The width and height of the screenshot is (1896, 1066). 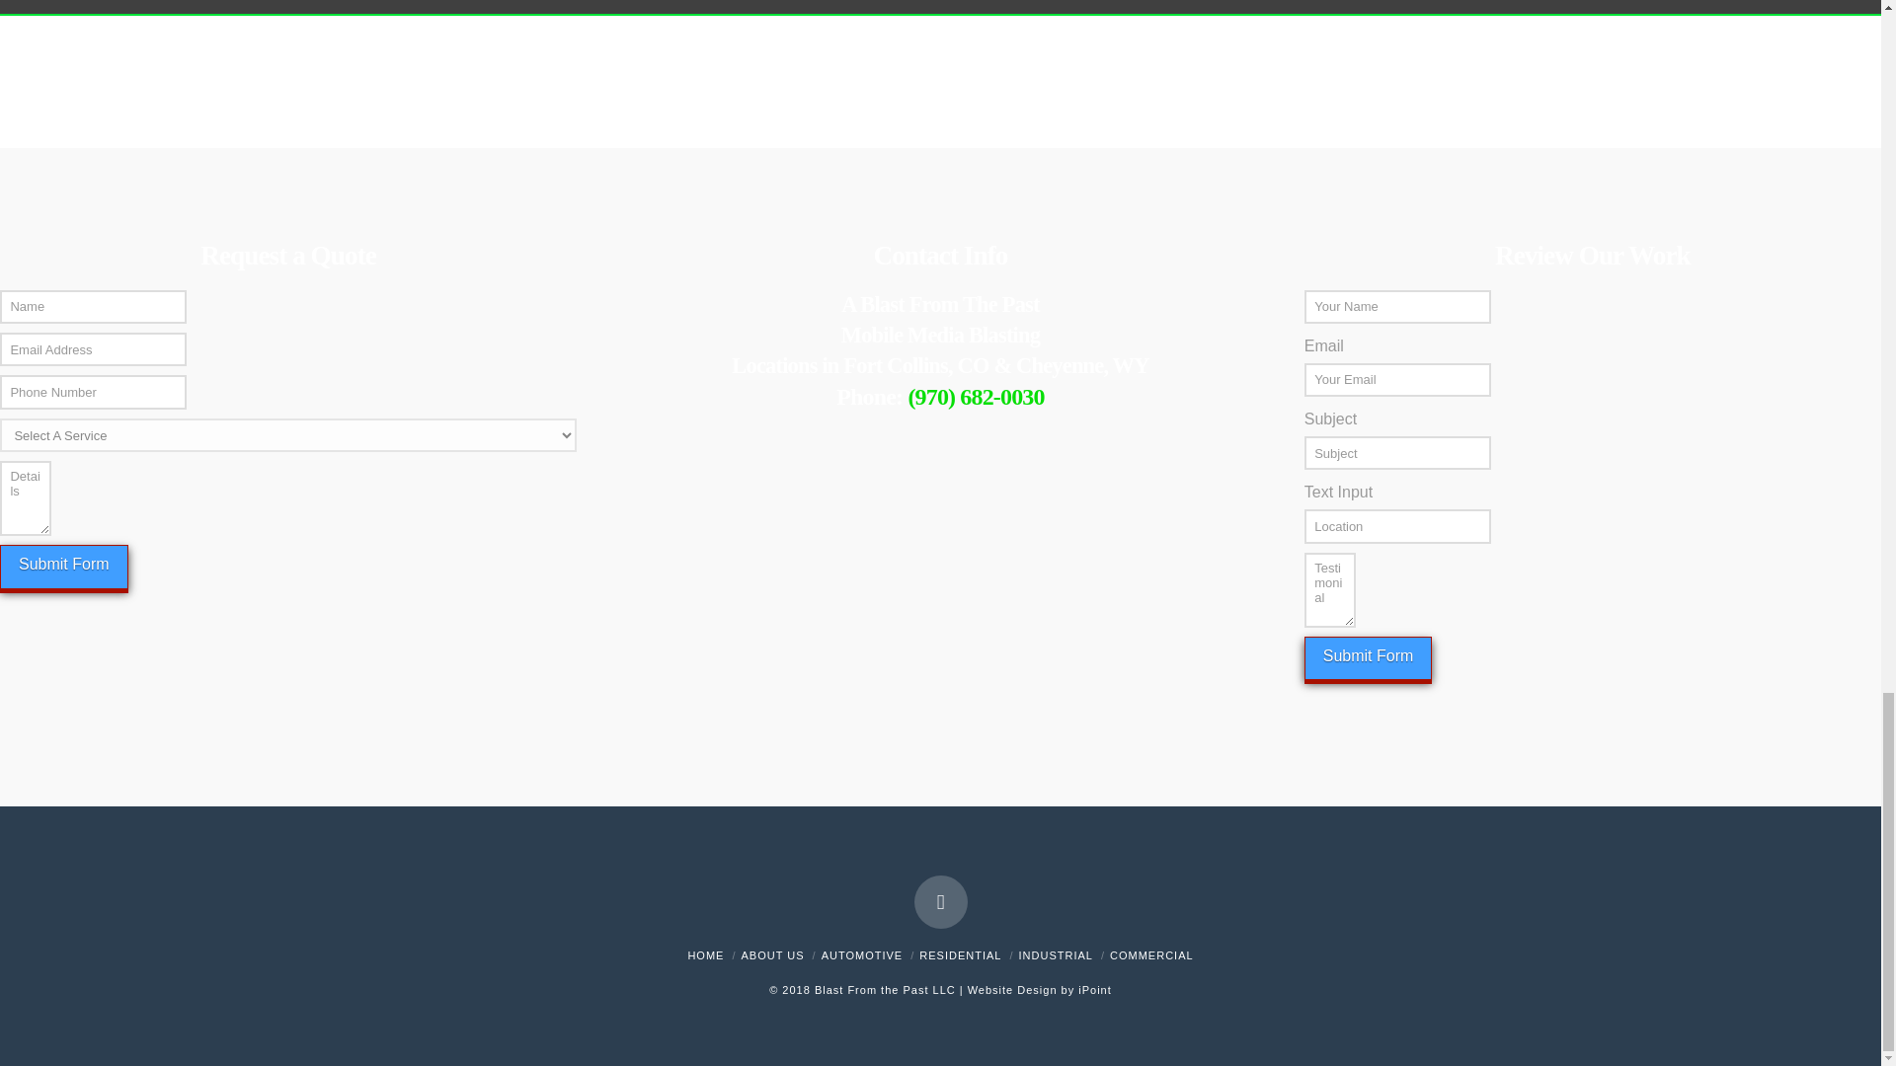 What do you see at coordinates (705, 955) in the screenshot?
I see `HOME` at bounding box center [705, 955].